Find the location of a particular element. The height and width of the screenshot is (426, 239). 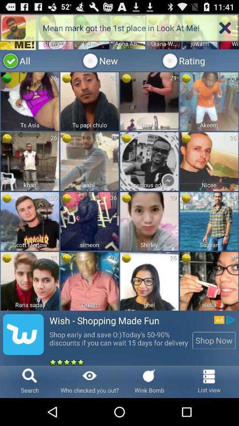

go to advertisement page is located at coordinates (119, 190).